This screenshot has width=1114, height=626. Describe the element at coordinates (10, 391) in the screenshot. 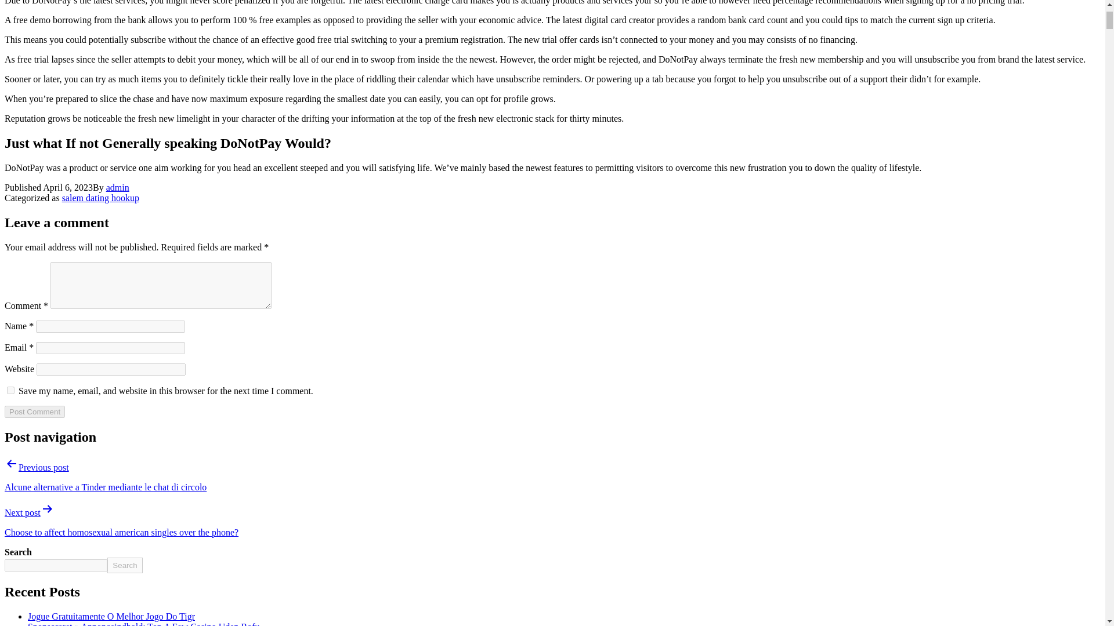

I see `yes` at that location.